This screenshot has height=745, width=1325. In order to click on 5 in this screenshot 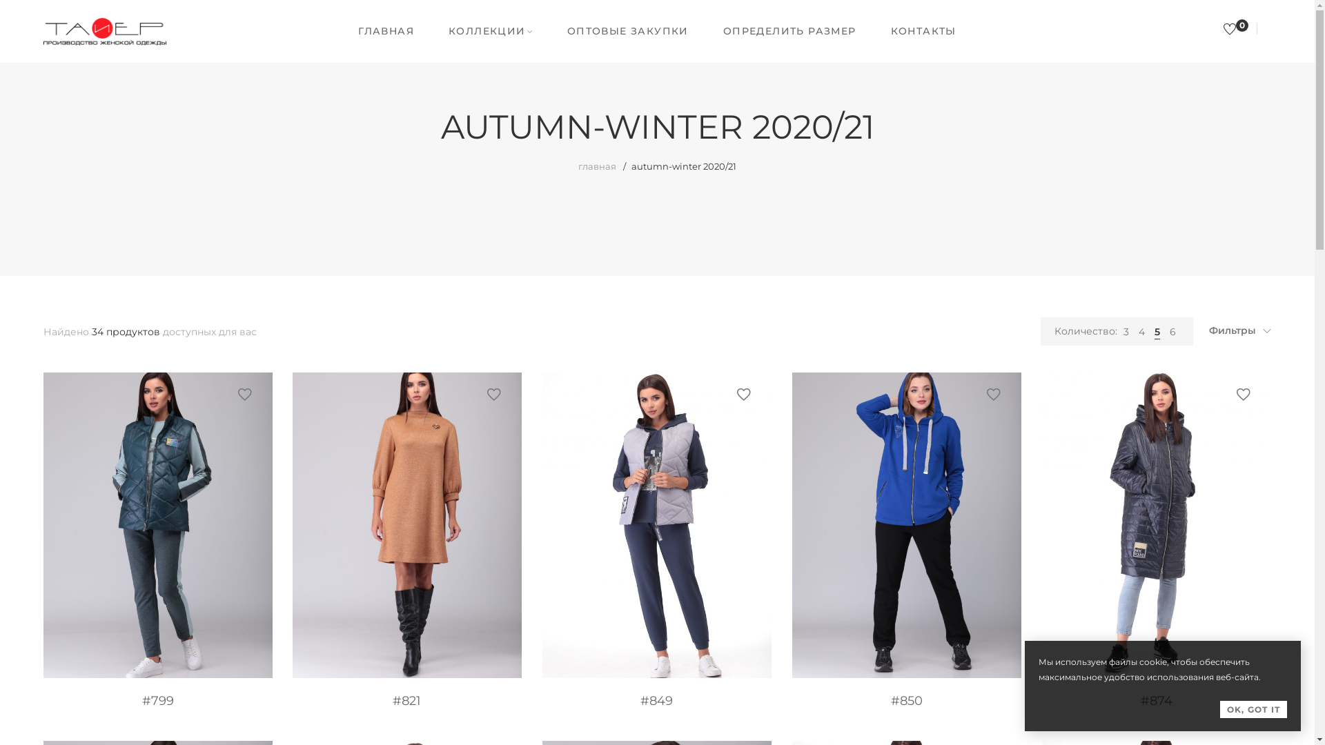, I will do `click(1157, 332)`.